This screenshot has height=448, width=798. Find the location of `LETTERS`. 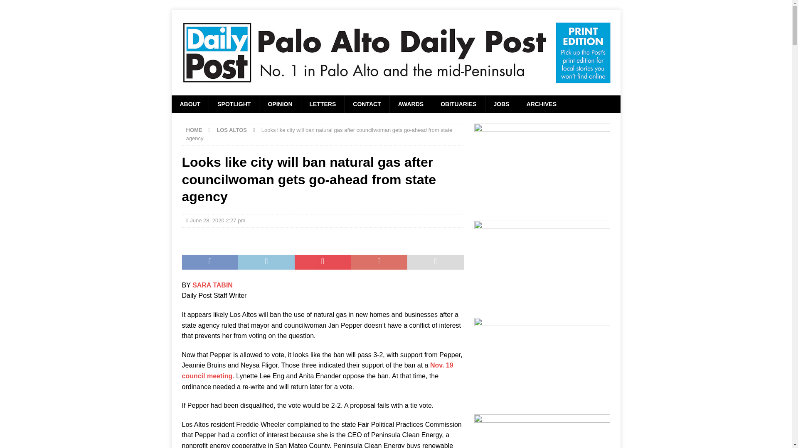

LETTERS is located at coordinates (323, 104).